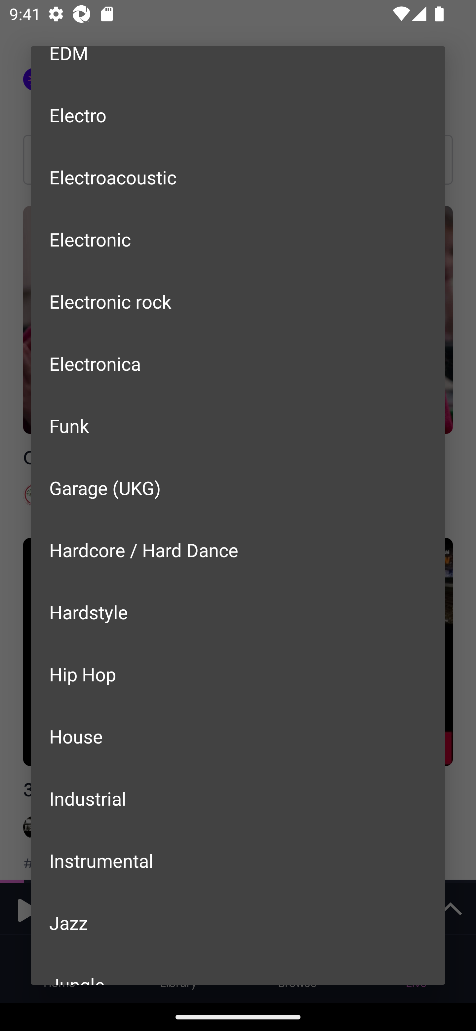 The image size is (476, 1031). I want to click on Funk, so click(238, 426).